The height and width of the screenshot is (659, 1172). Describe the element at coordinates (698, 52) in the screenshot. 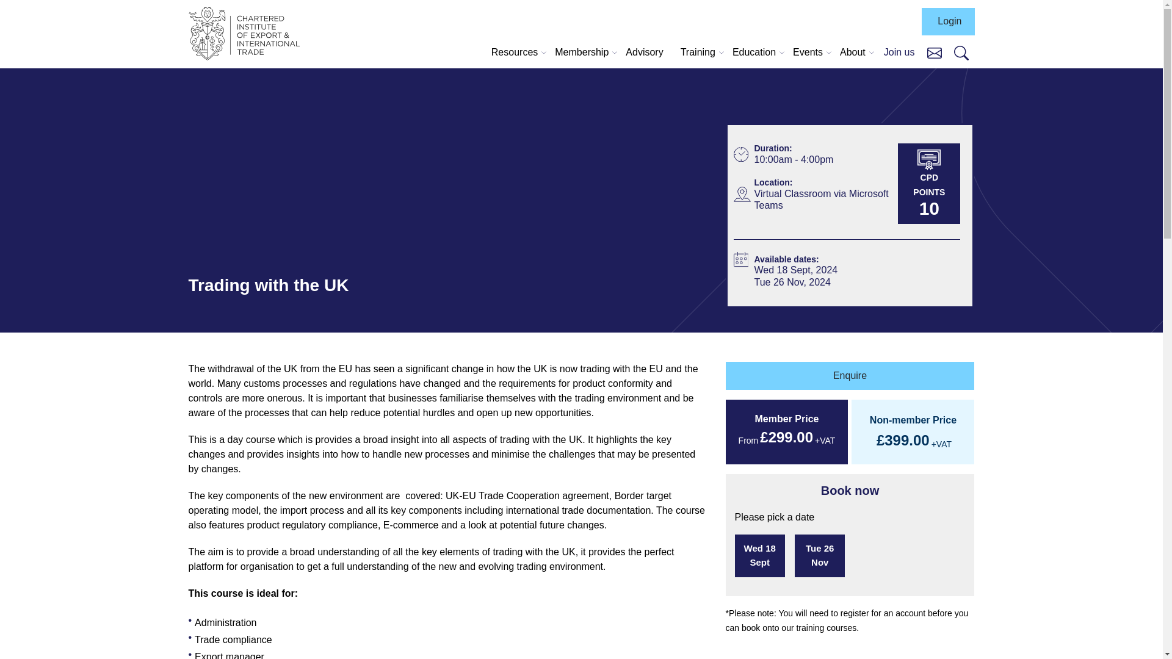

I see `Training` at that location.